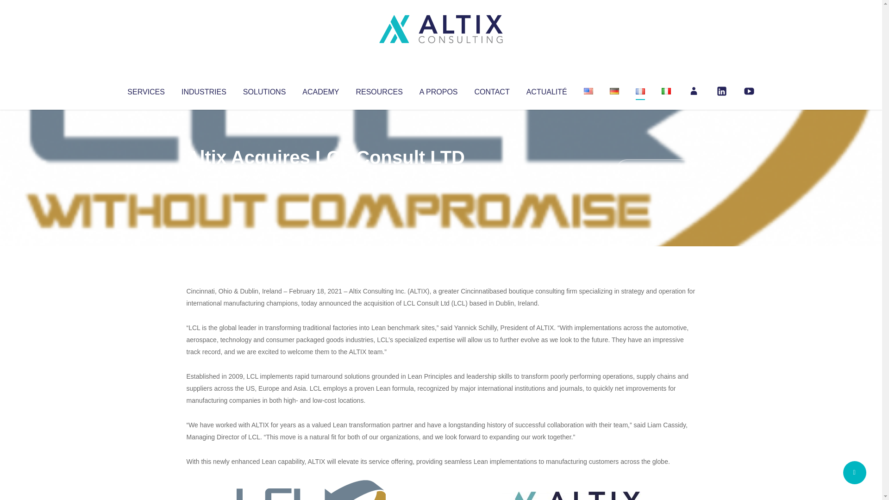  Describe the element at coordinates (438, 90) in the screenshot. I see `A PROPOS` at that location.